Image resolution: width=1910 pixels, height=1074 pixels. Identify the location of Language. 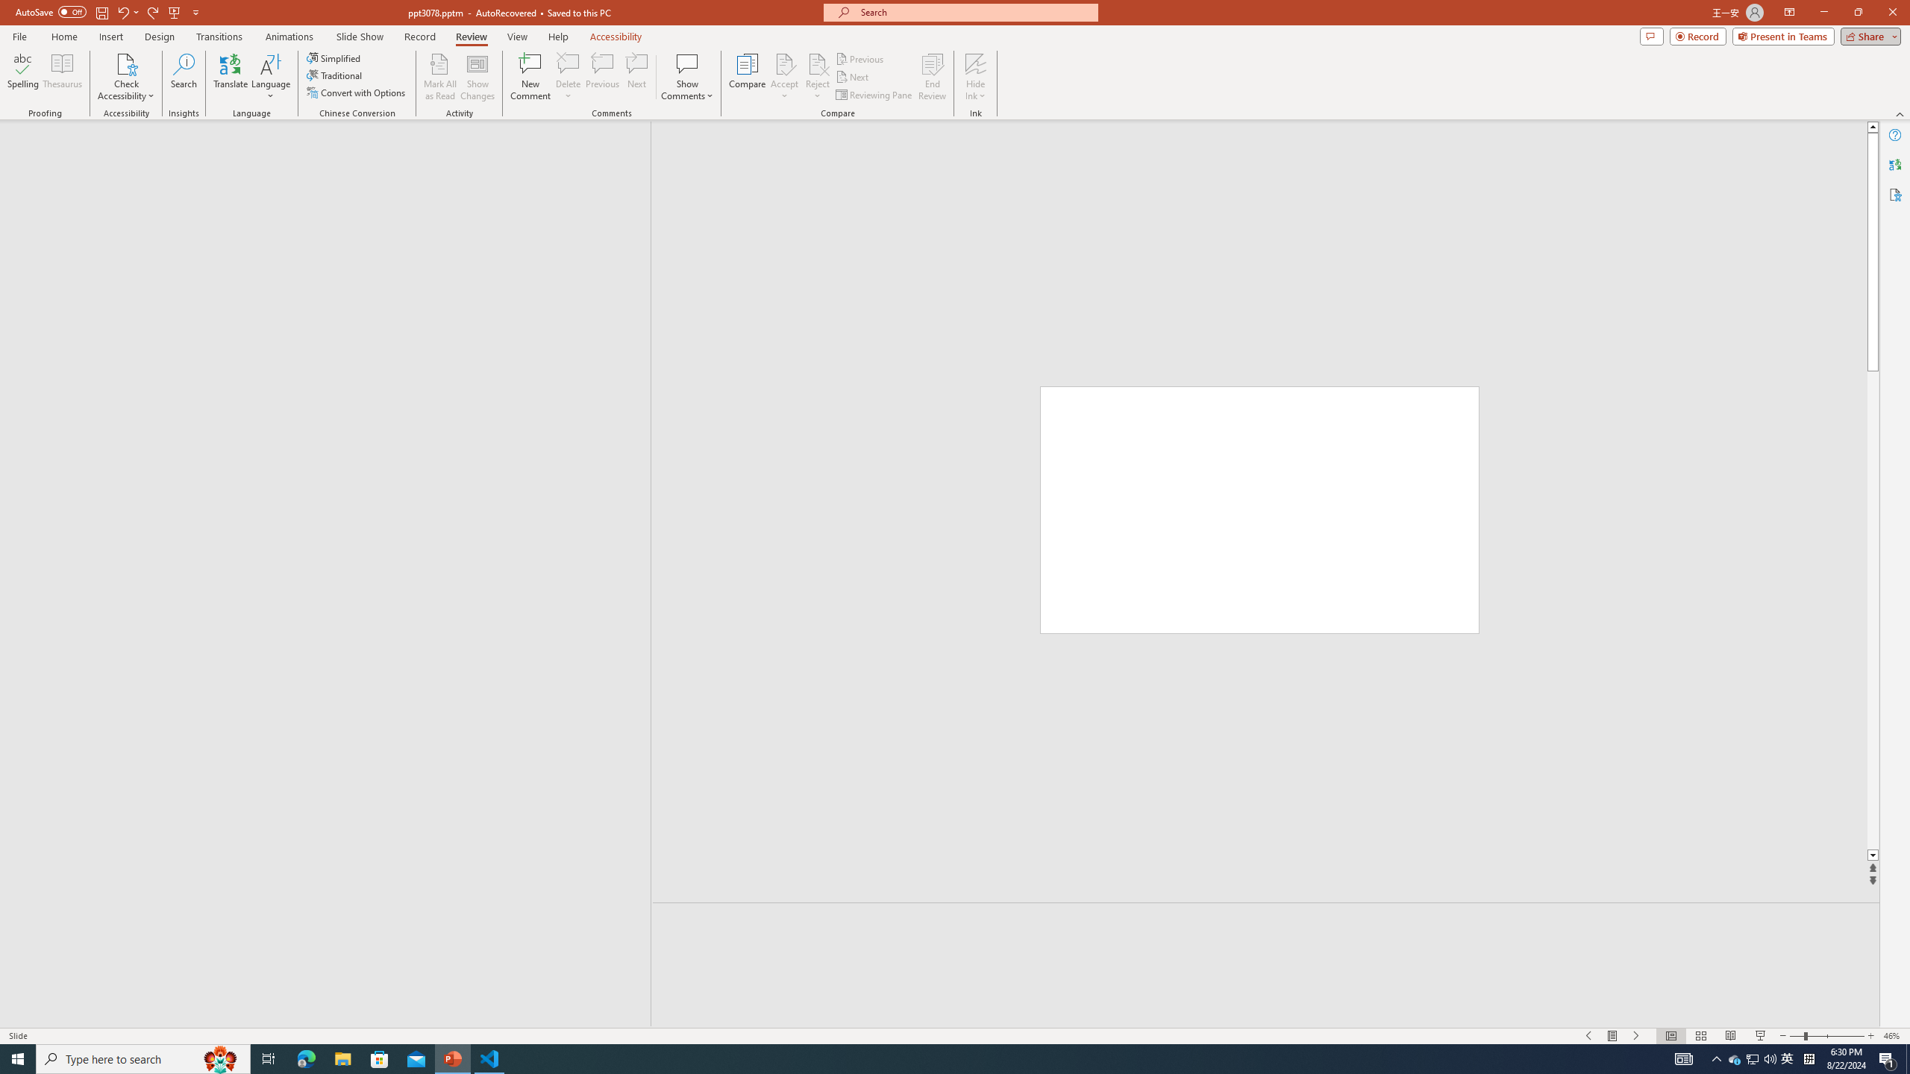
(271, 77).